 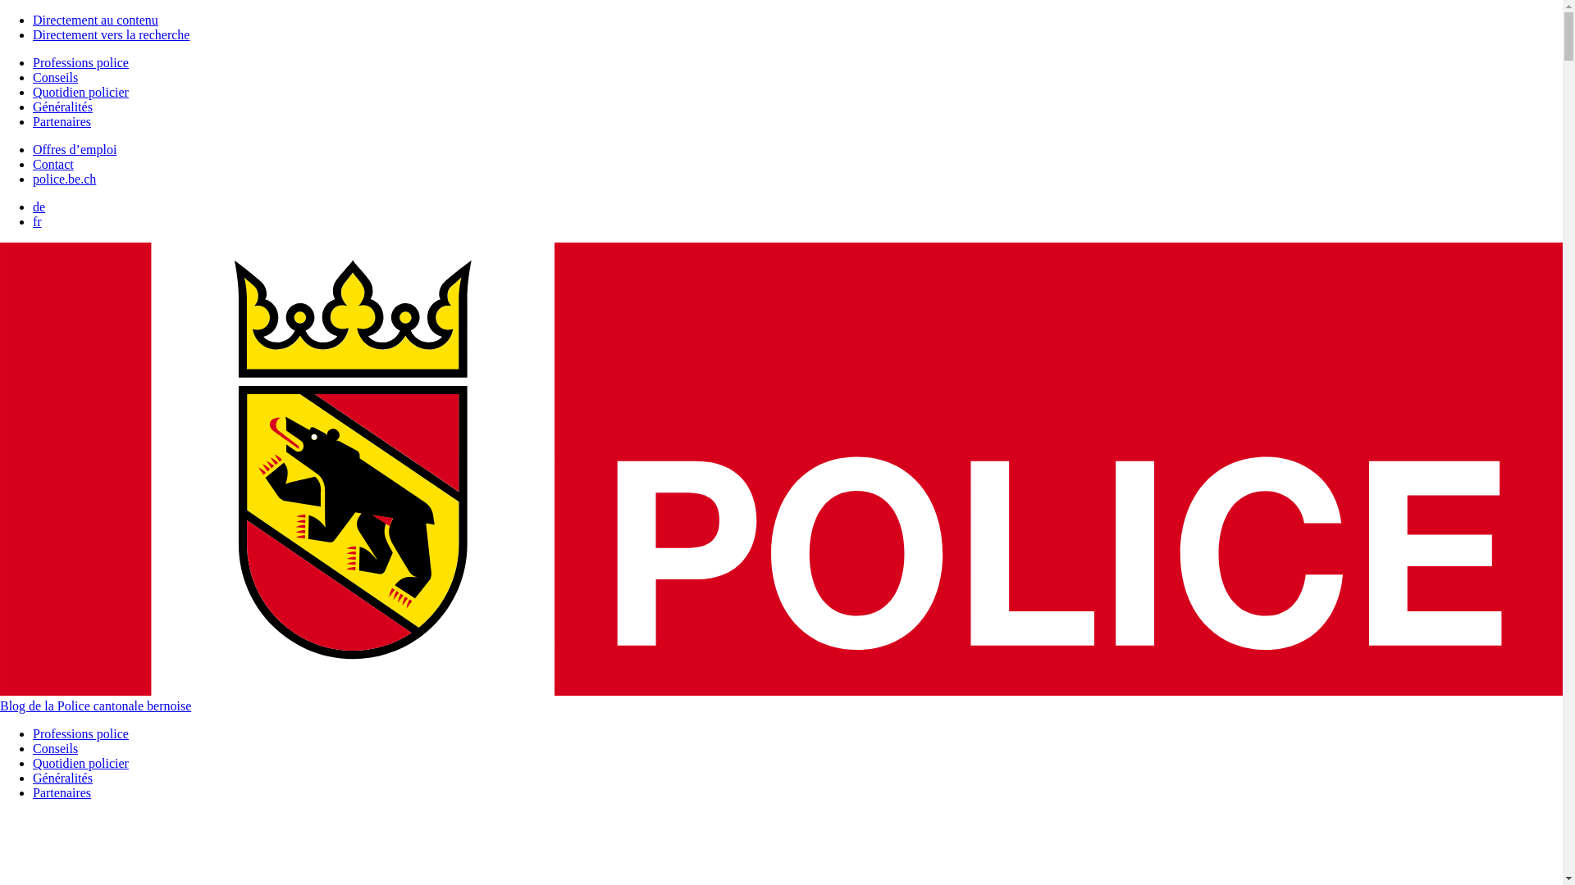 What do you see at coordinates (80, 734) in the screenshot?
I see `Professions police` at bounding box center [80, 734].